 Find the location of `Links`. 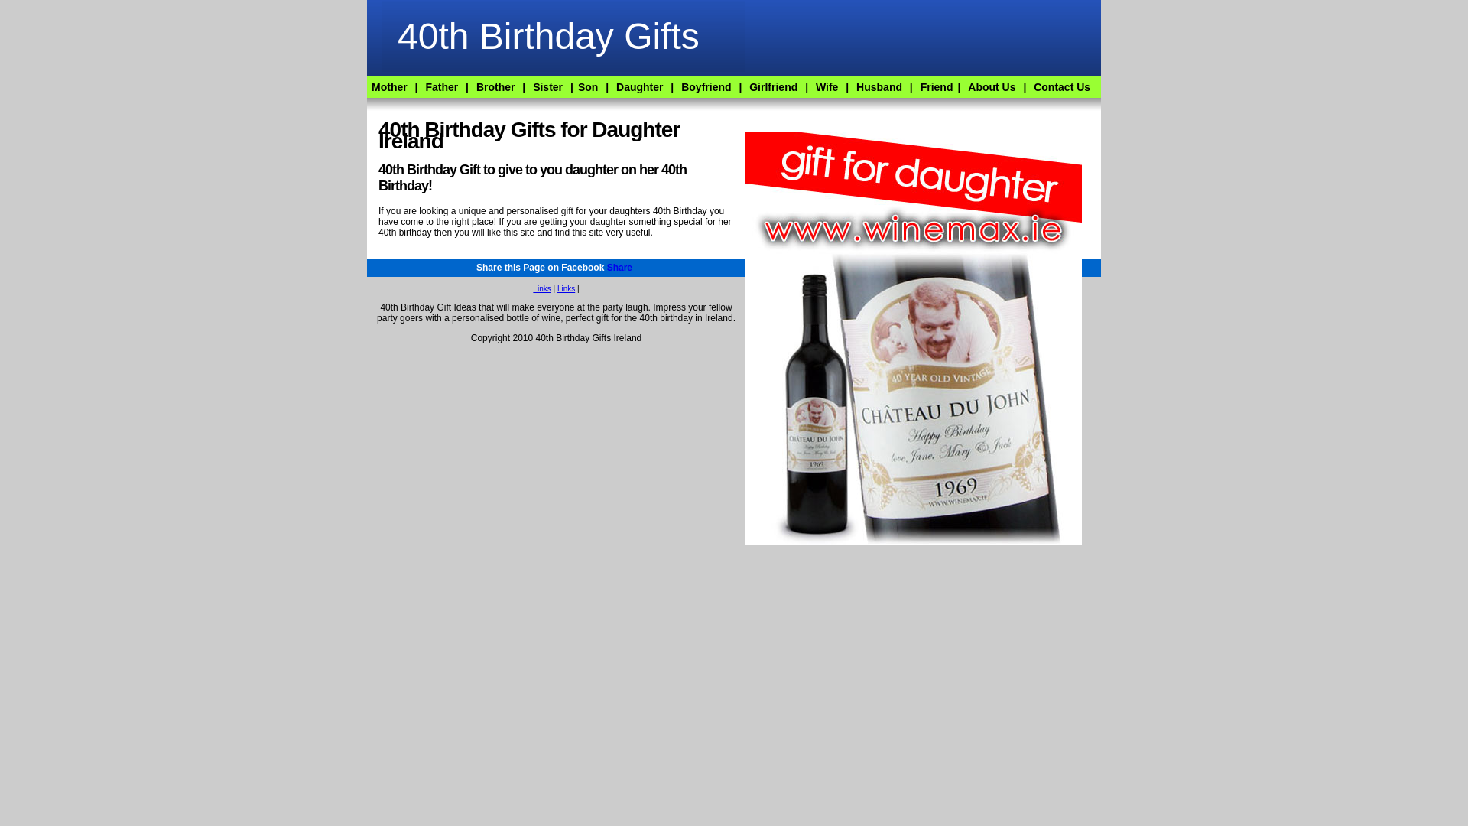

Links is located at coordinates (566, 289).